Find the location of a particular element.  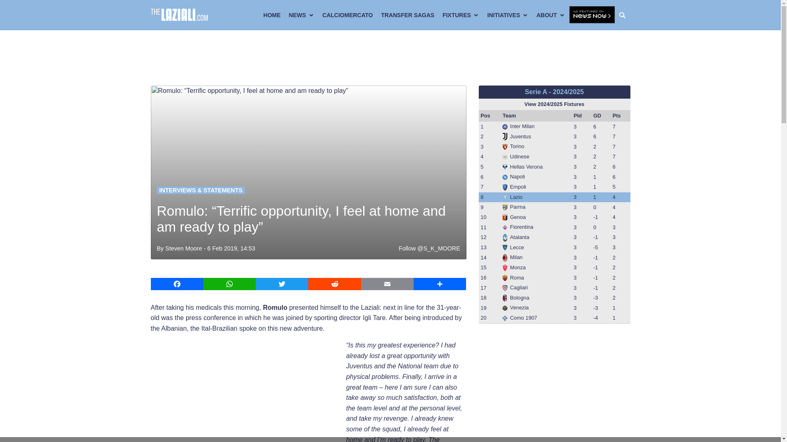

Reddit is located at coordinates (334, 284).